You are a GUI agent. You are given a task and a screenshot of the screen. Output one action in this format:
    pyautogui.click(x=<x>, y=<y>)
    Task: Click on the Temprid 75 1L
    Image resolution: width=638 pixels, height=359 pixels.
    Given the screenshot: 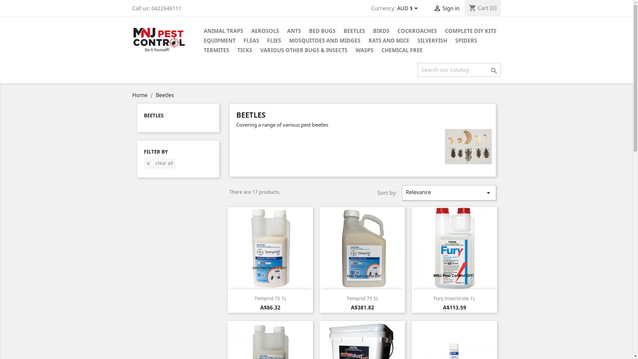 What is the action you would take?
    pyautogui.click(x=270, y=299)
    